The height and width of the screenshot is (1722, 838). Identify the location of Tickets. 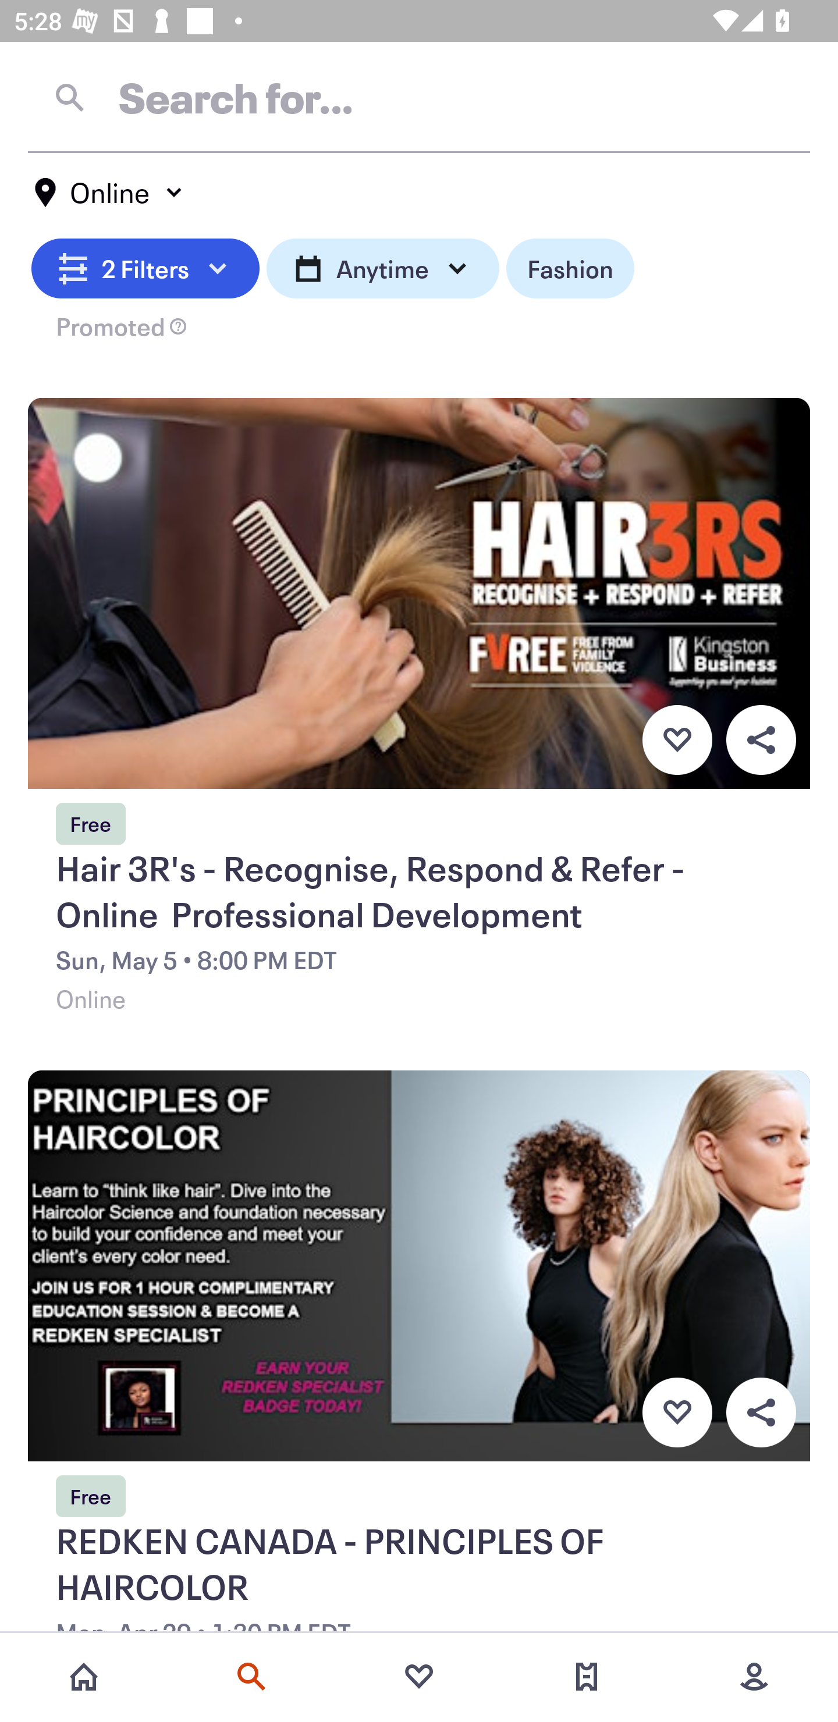
(587, 1677).